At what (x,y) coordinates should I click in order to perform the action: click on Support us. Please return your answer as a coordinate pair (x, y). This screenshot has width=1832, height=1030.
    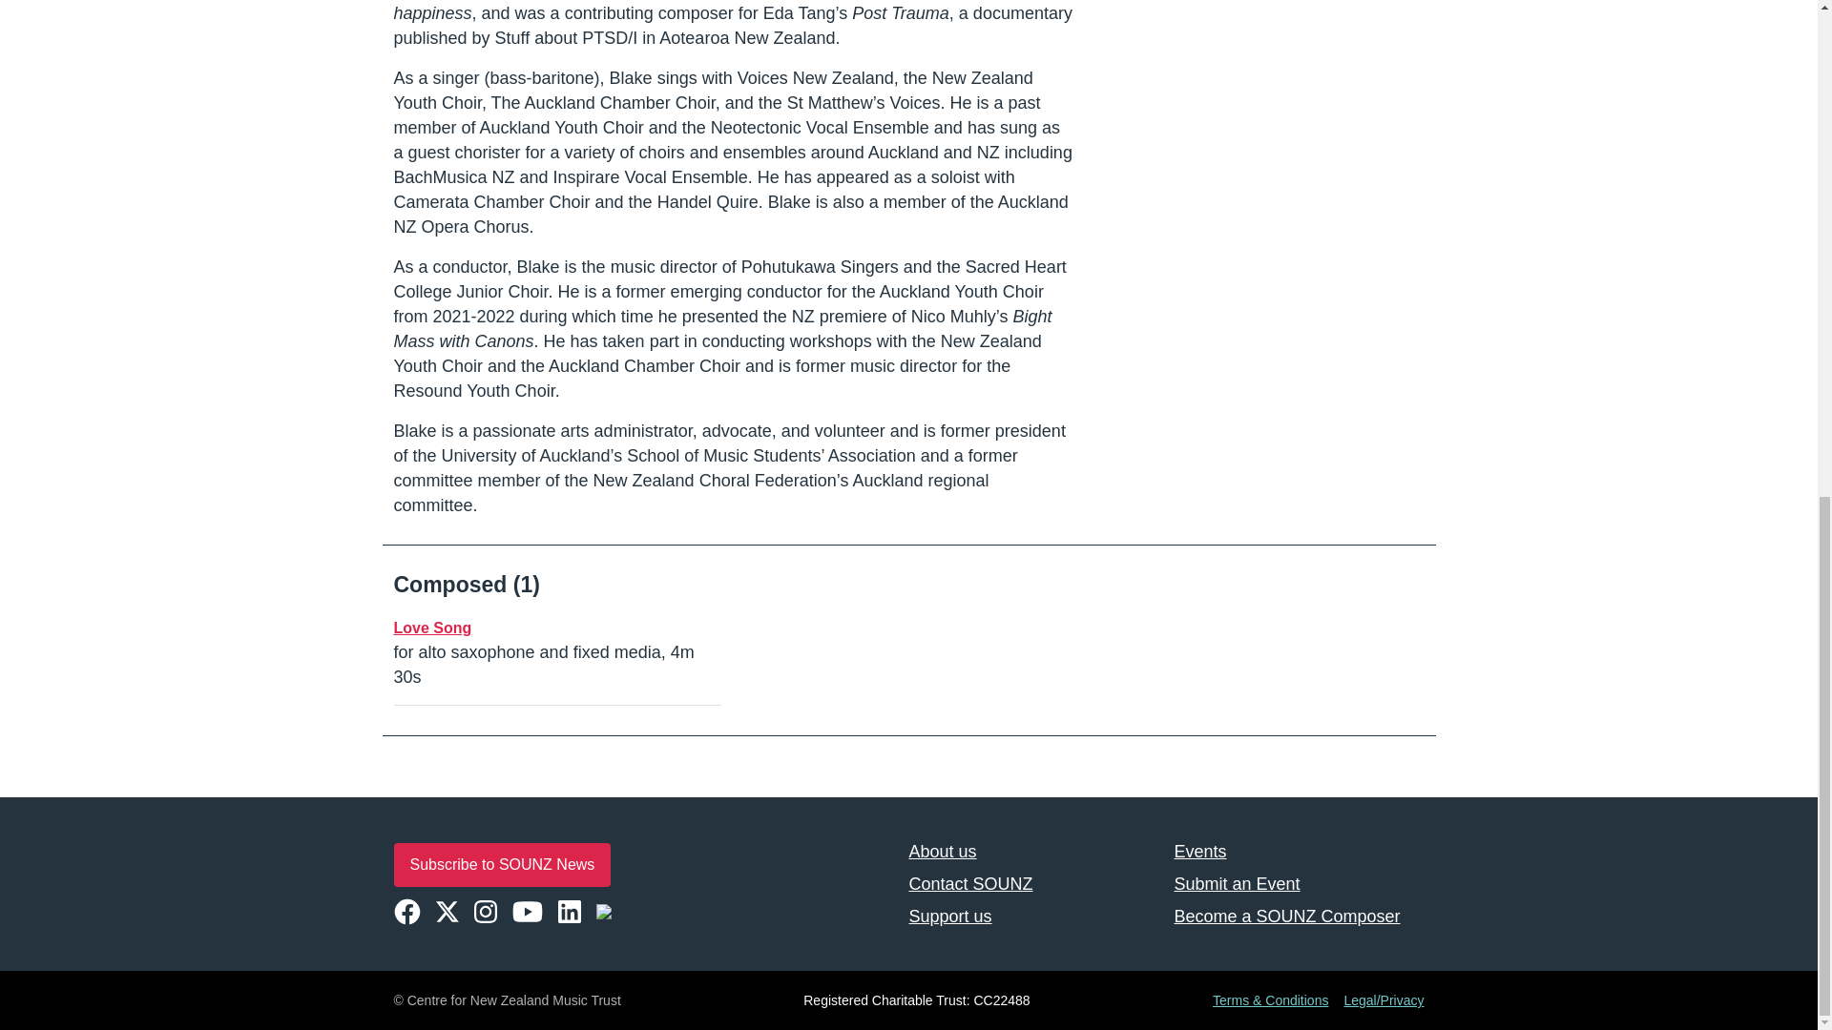
    Looking at the image, I should click on (1032, 916).